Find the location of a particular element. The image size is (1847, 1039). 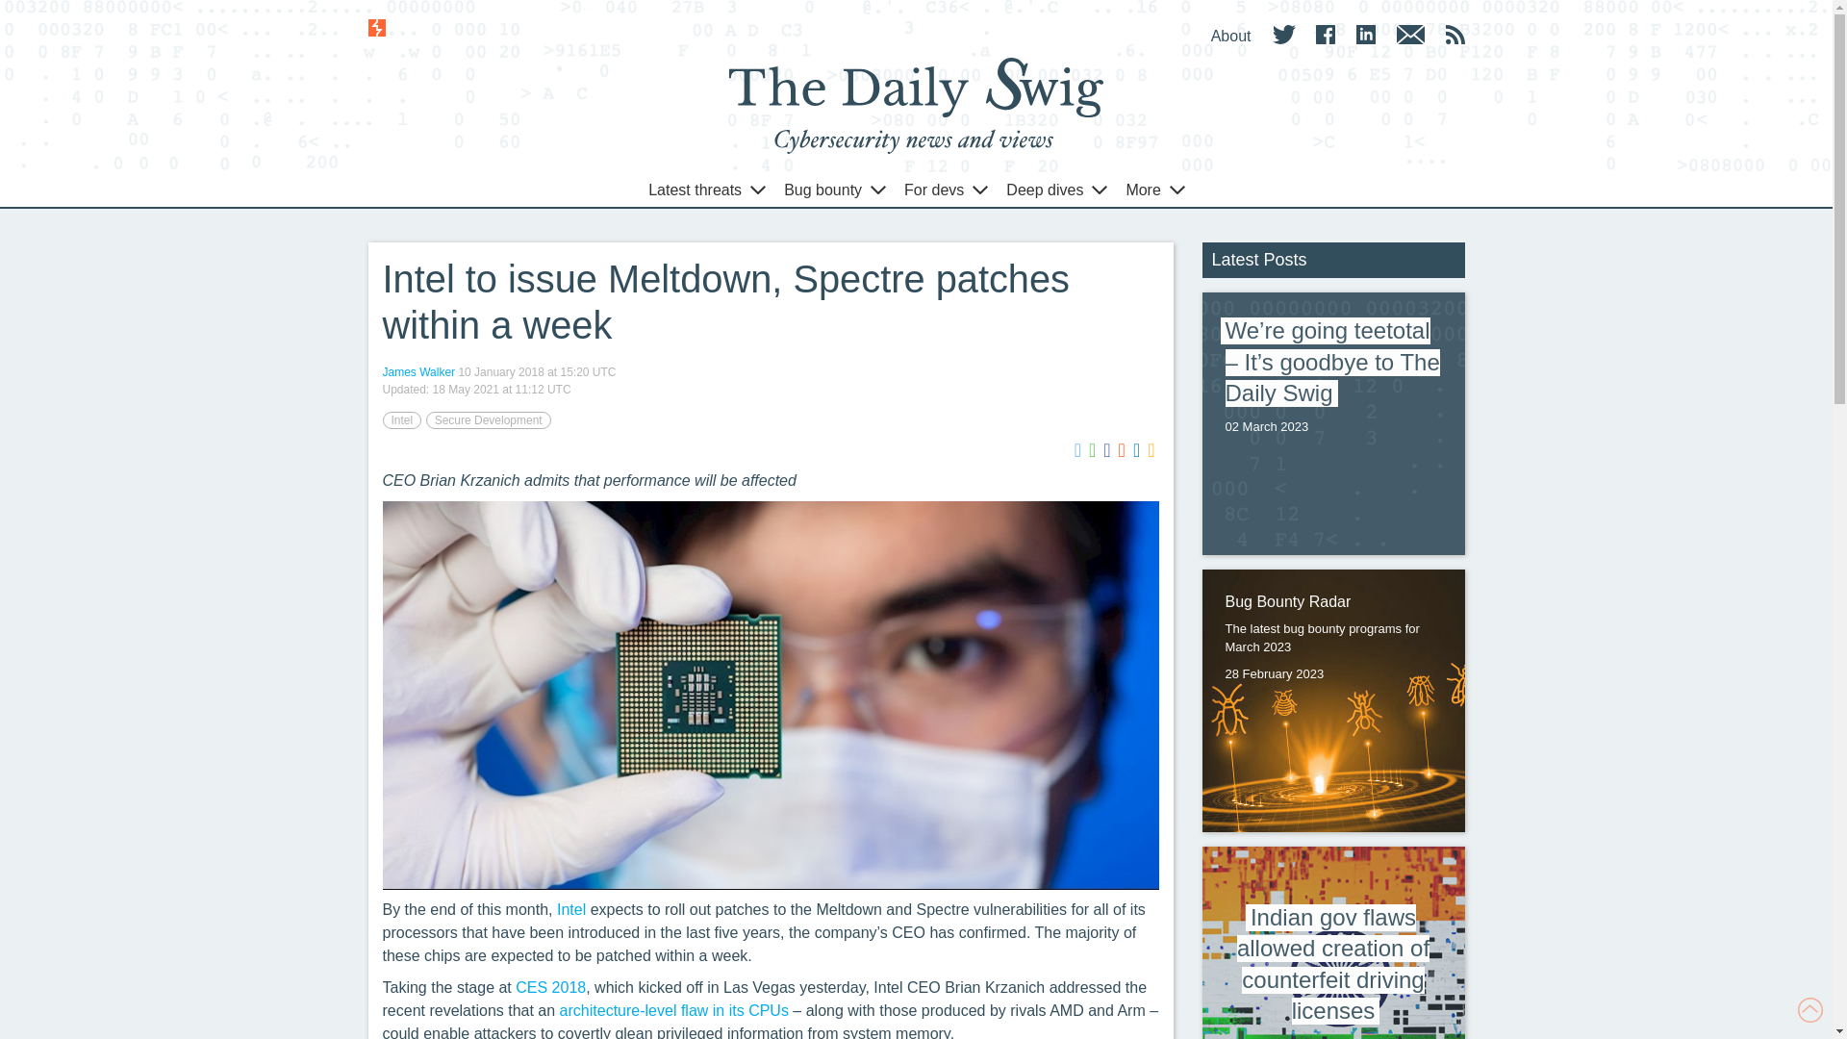

Intel is located at coordinates (402, 419).